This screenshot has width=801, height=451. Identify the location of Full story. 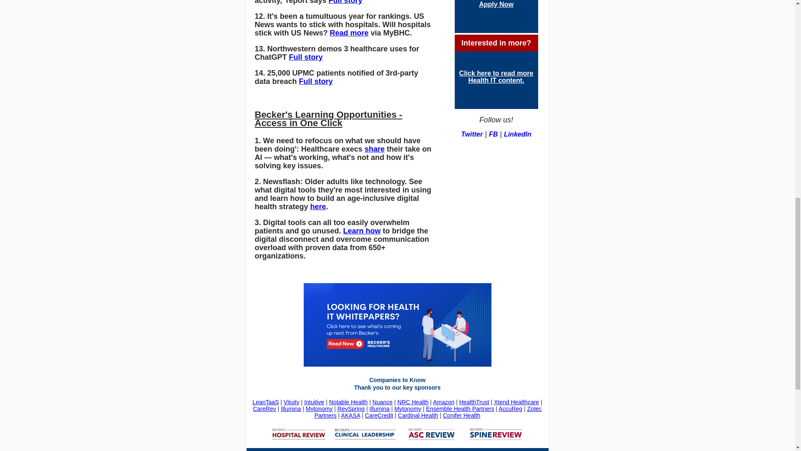
(316, 81).